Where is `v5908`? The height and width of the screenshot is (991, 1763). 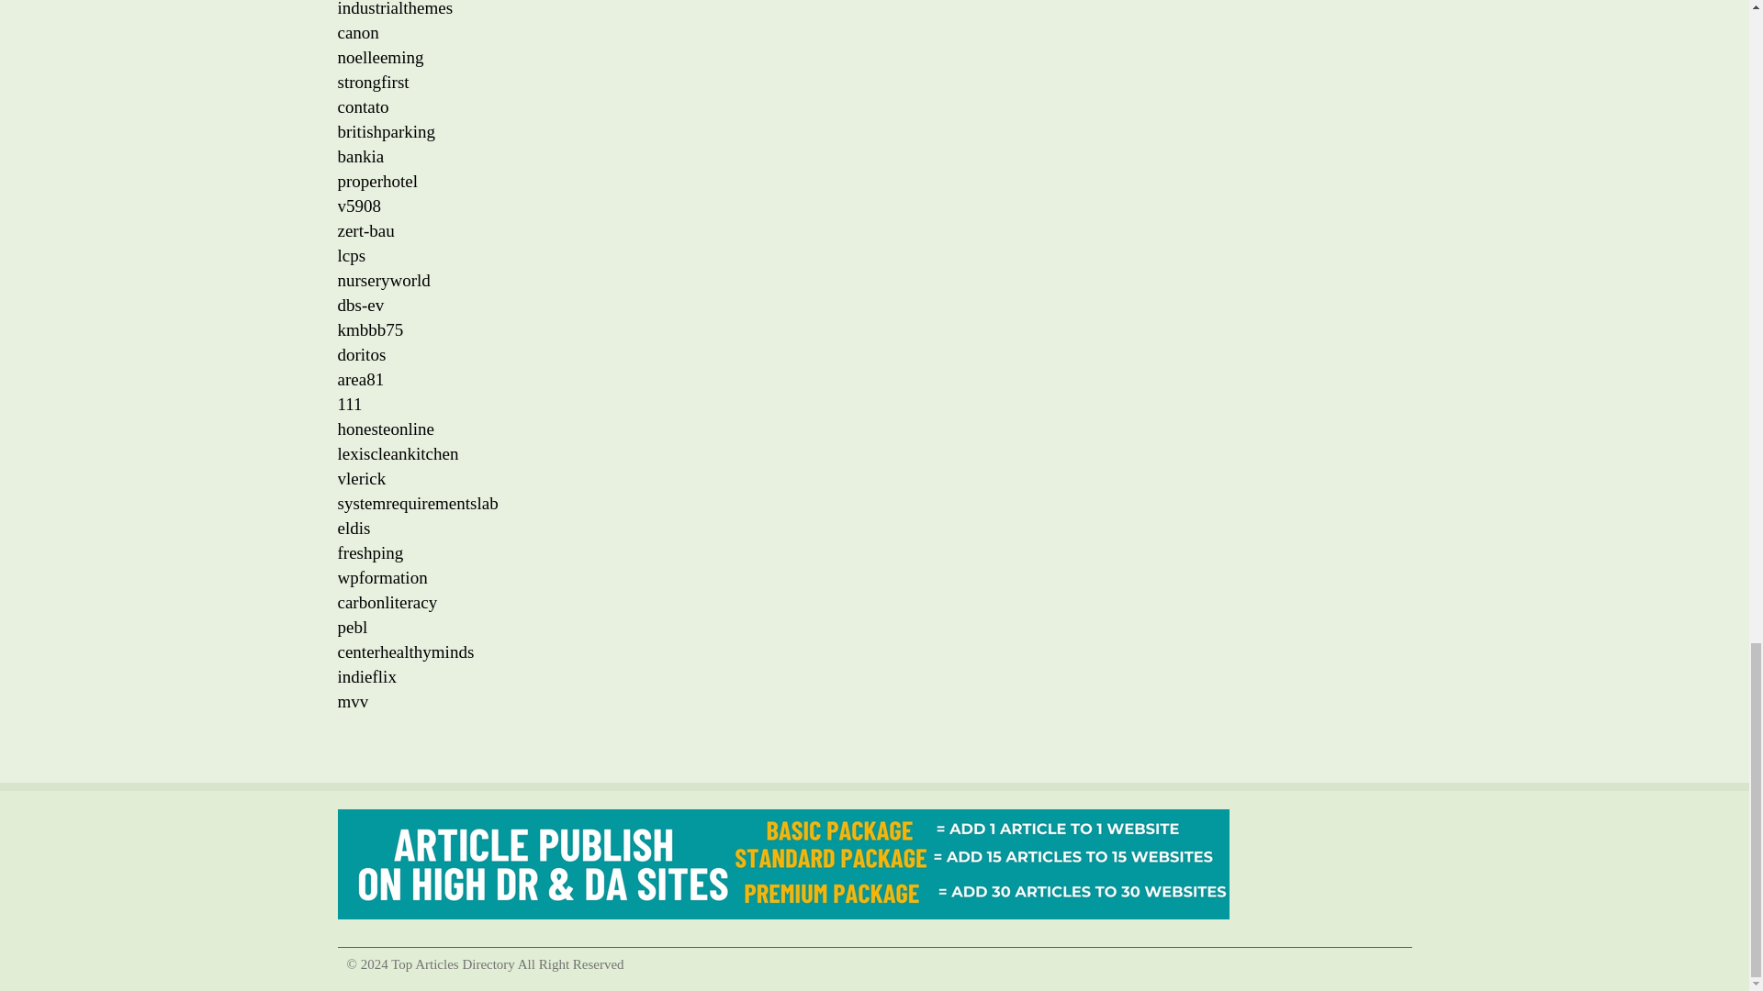 v5908 is located at coordinates (360, 206).